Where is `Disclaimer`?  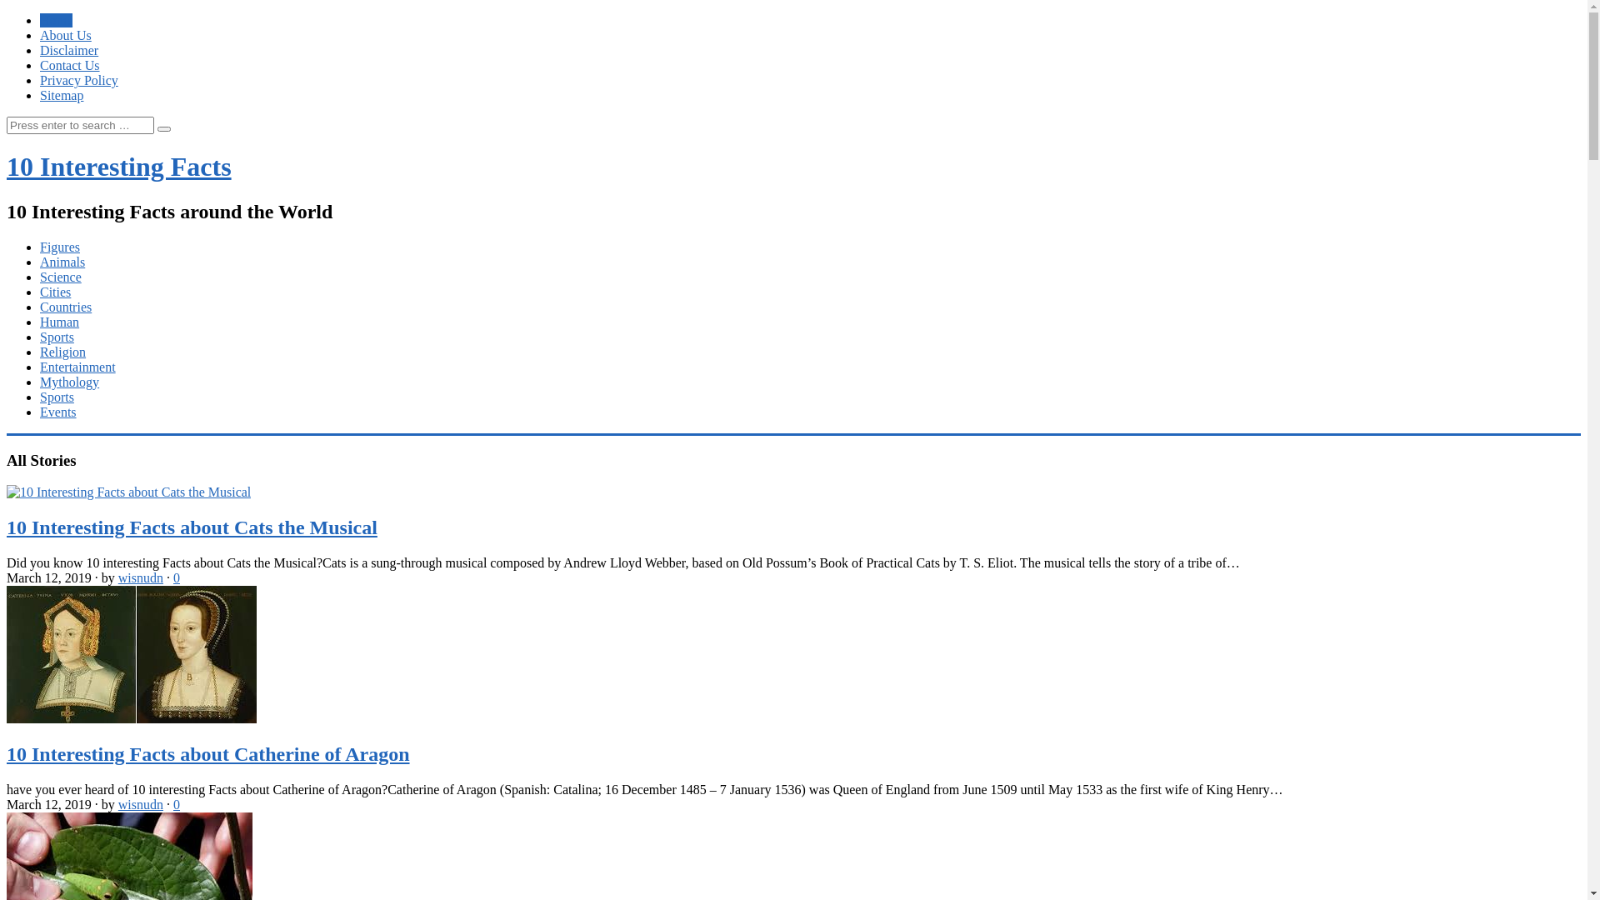
Disclaimer is located at coordinates (69, 50).